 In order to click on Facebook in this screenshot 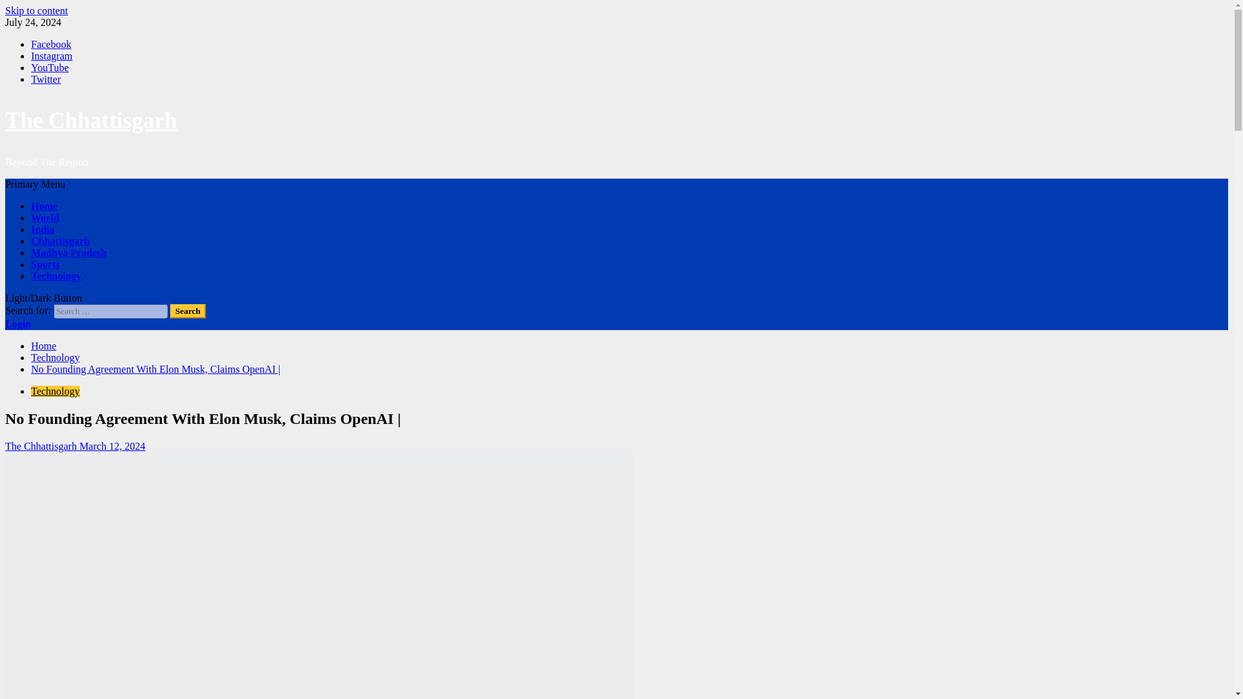, I will do `click(50, 44)`.